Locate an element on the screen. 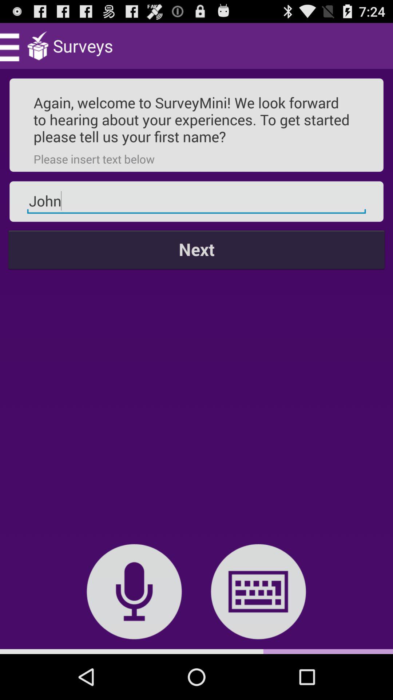 Image resolution: width=393 pixels, height=700 pixels. launch icon below john icon is located at coordinates (196, 249).